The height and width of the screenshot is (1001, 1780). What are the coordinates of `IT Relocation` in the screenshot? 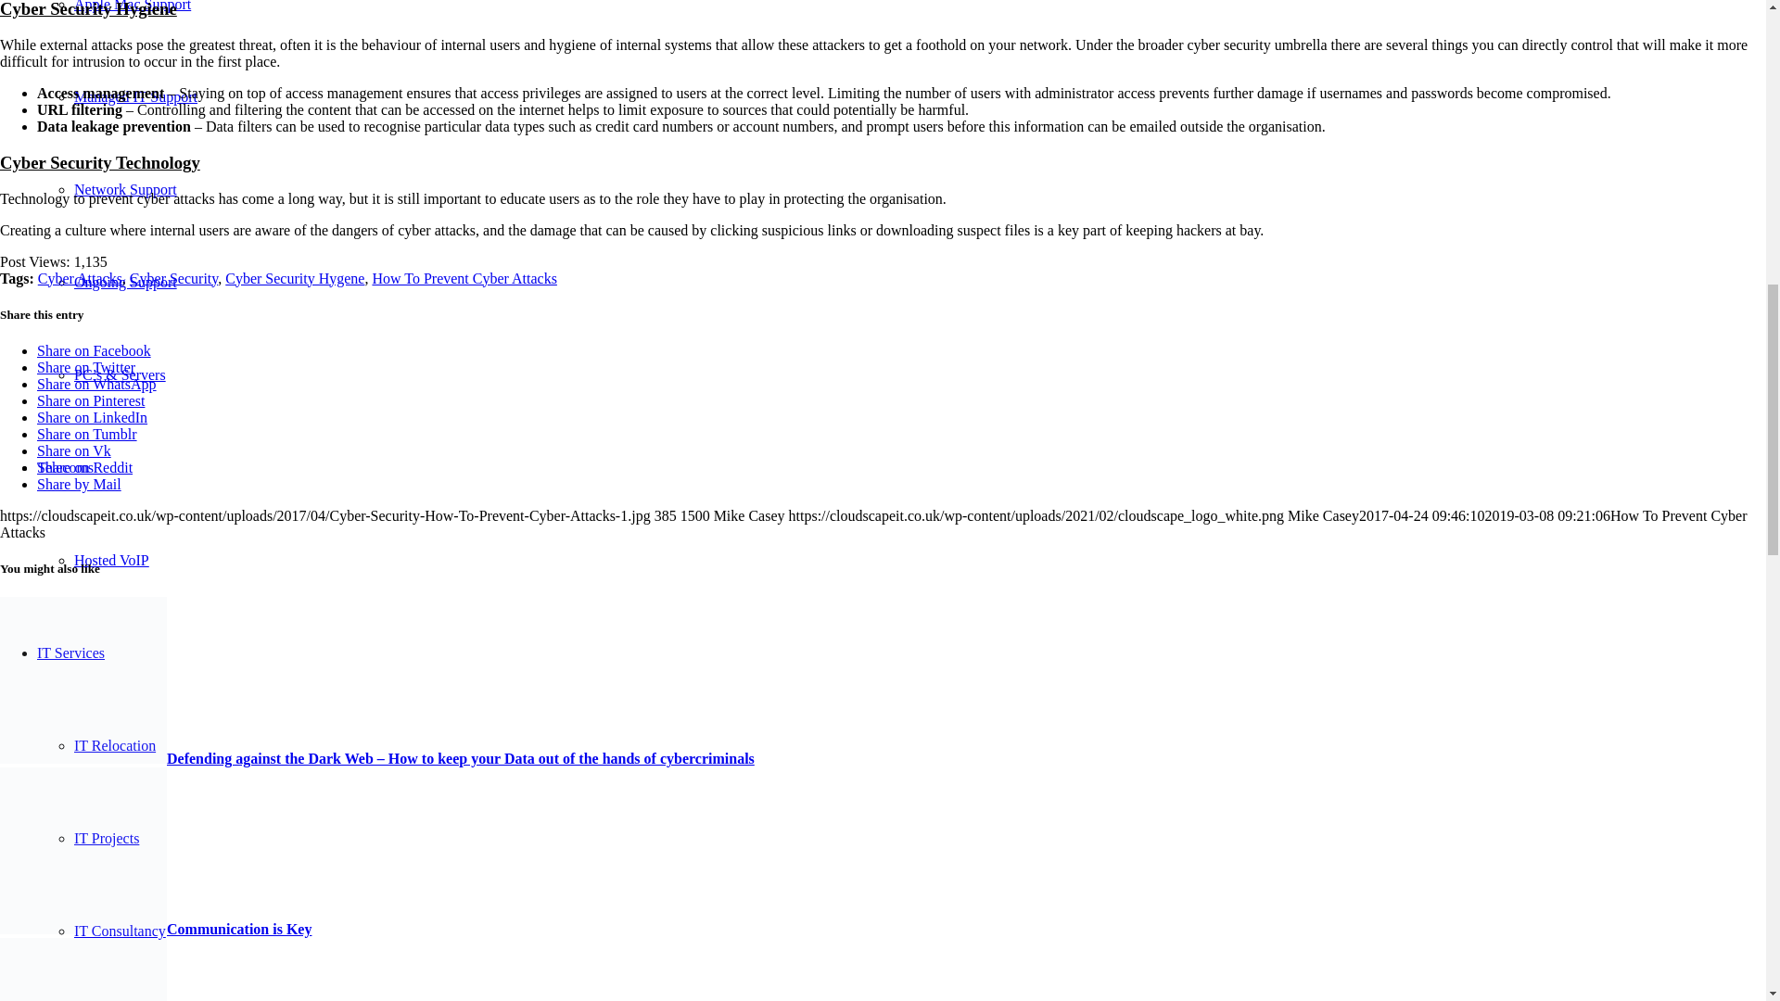 It's located at (115, 745).